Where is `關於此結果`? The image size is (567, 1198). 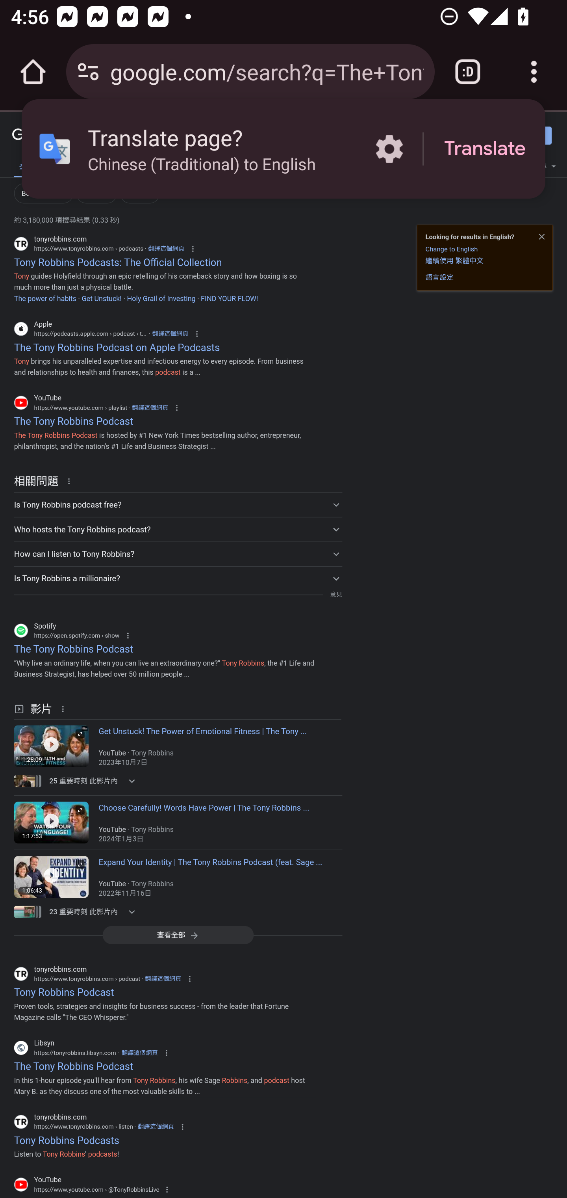
關於此結果 is located at coordinates (65, 709).